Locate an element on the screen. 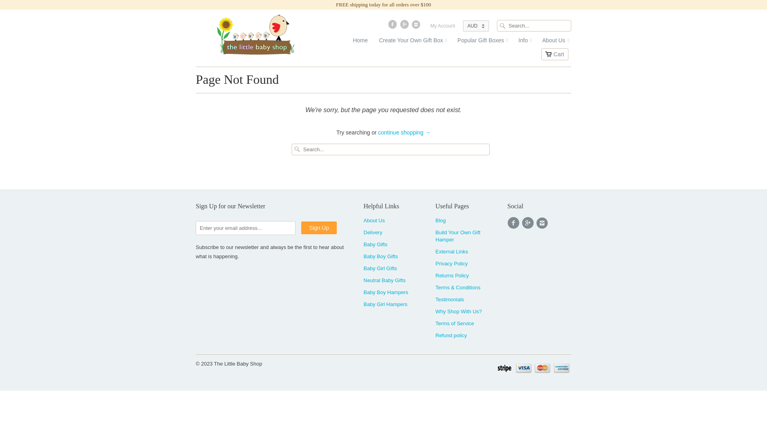 The image size is (767, 431). Baby Girl Hampers is located at coordinates (385, 304).